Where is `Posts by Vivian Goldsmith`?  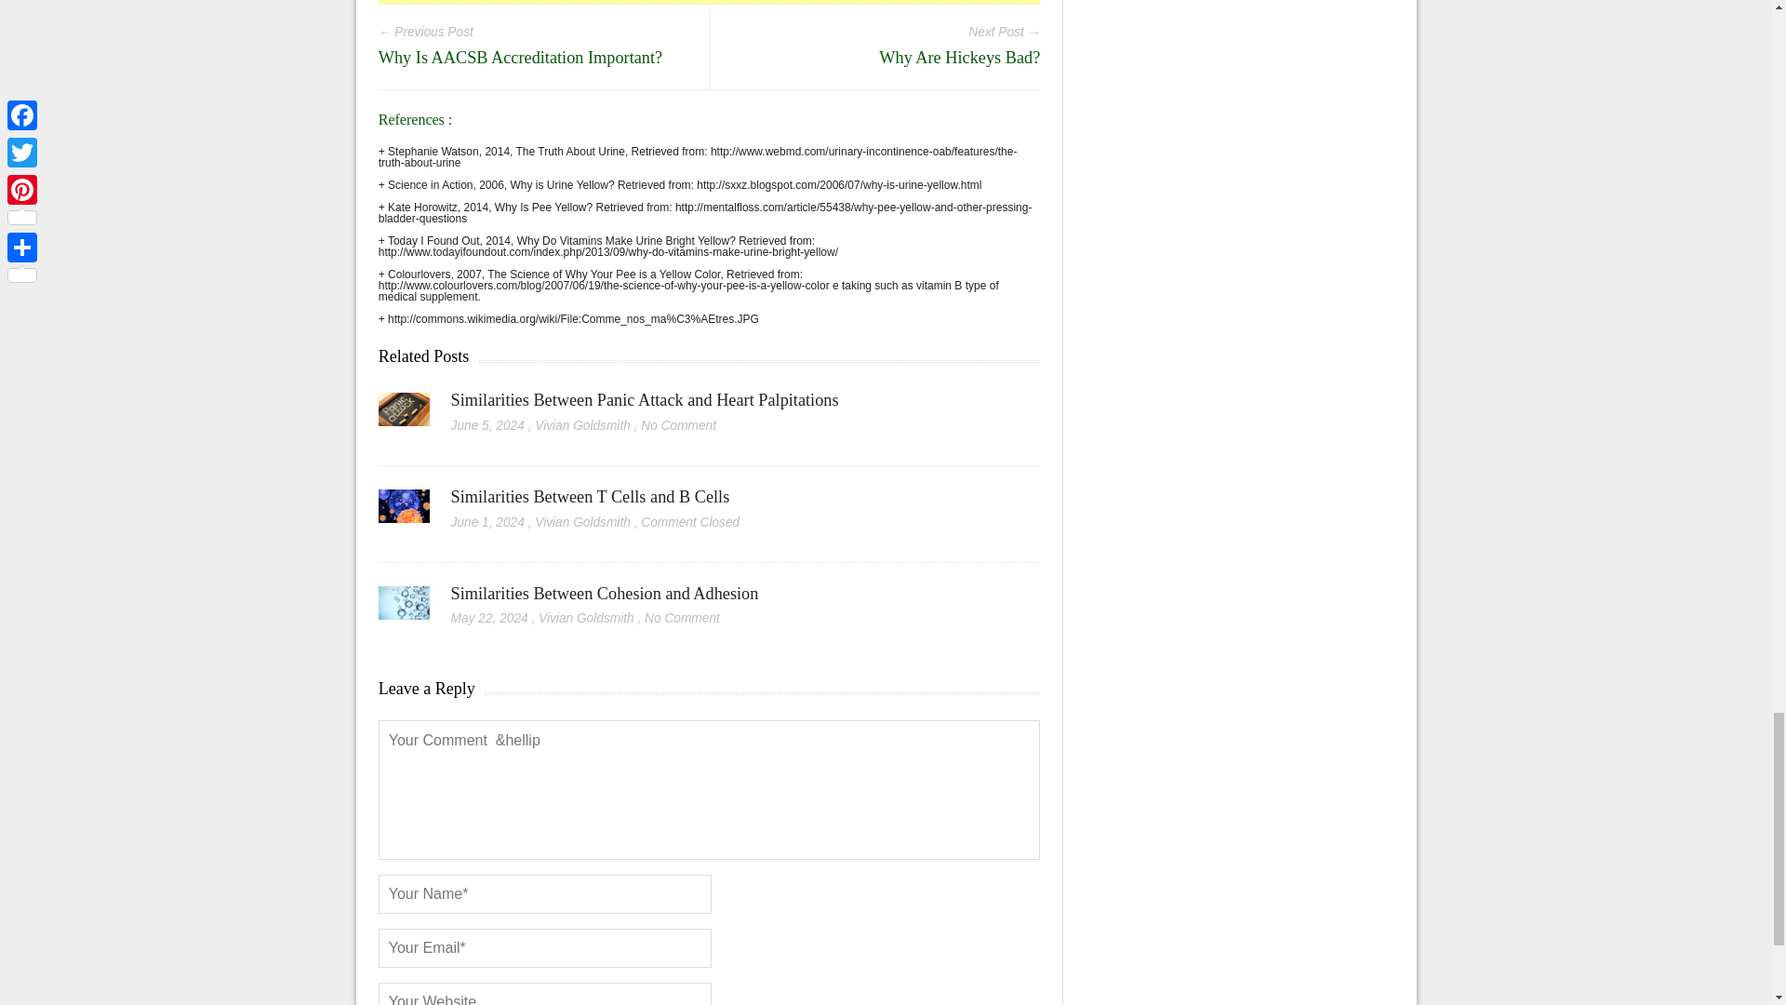
Posts by Vivian Goldsmith is located at coordinates (582, 426).